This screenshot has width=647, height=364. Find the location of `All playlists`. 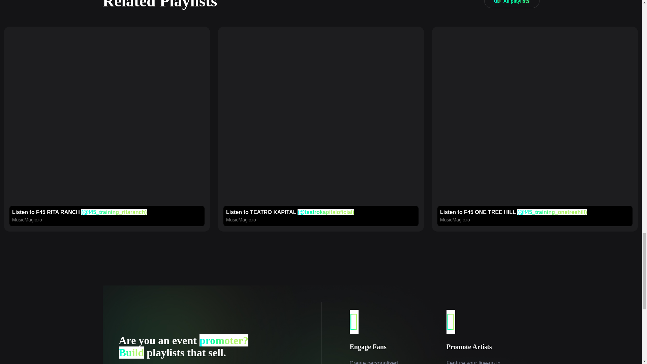

All playlists is located at coordinates (512, 4).